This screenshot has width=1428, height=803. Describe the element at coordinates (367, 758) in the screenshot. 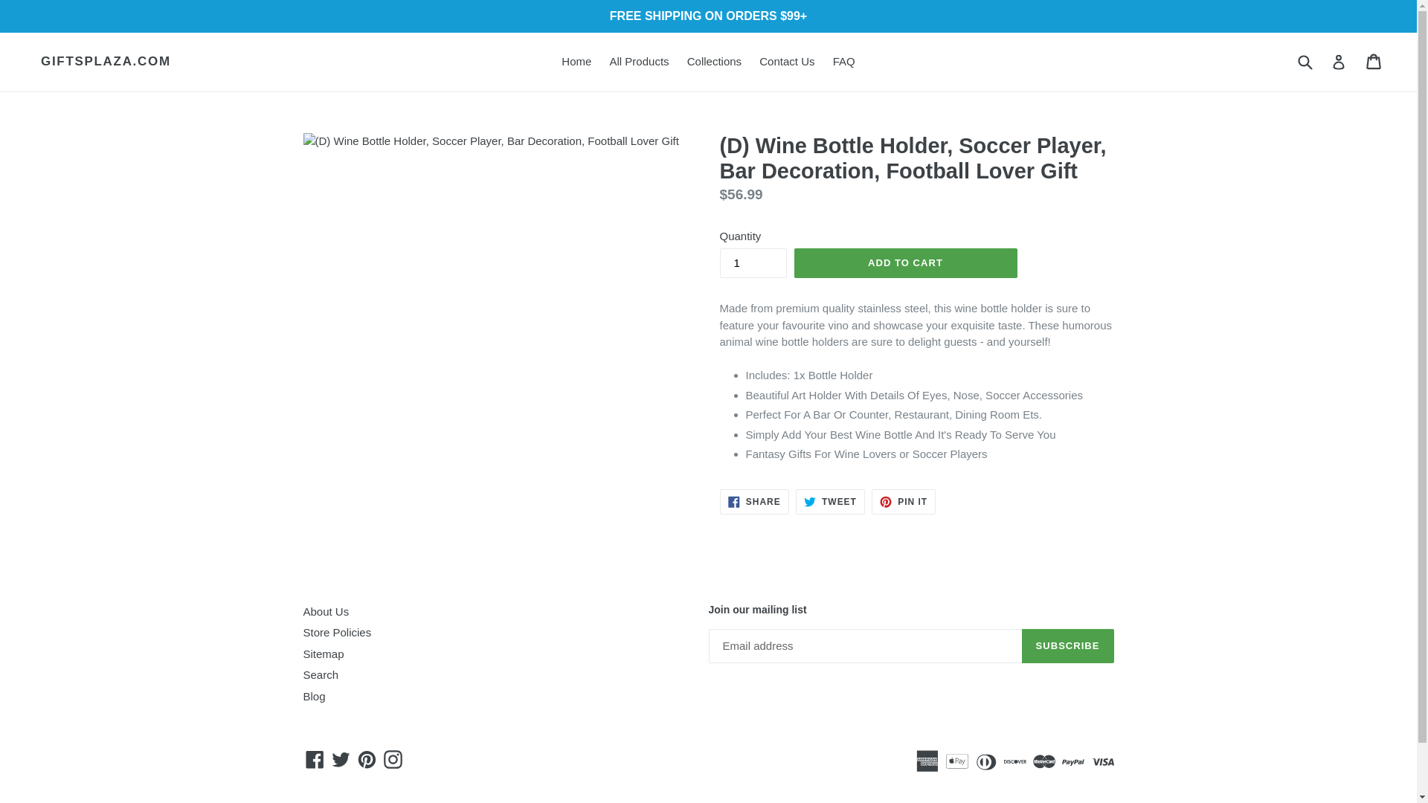

I see `Instagram` at that location.